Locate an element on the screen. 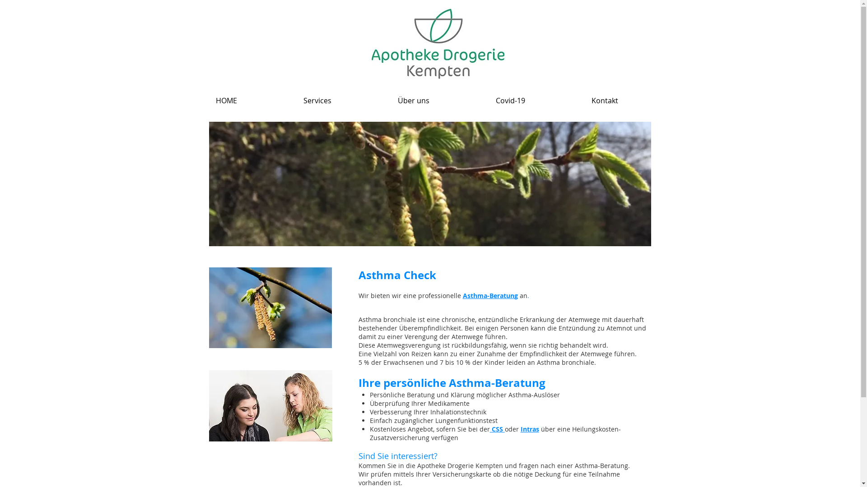 Image resolution: width=867 pixels, height=487 pixels. CSS is located at coordinates (498, 429).